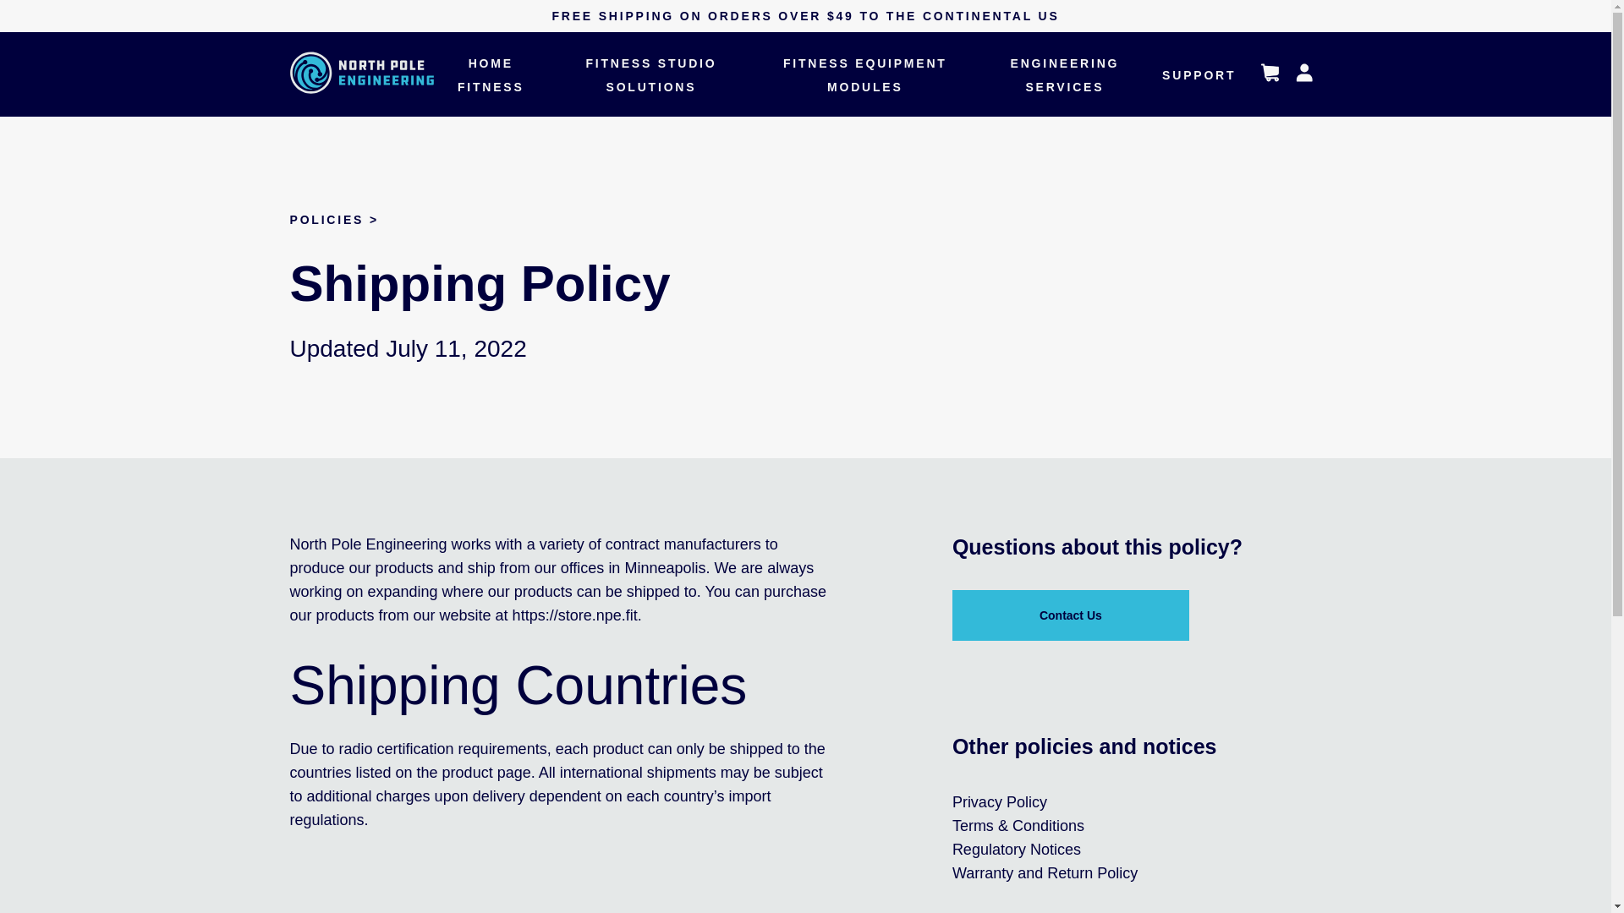 This screenshot has width=1624, height=913. What do you see at coordinates (1064, 74) in the screenshot?
I see `ENGINEERING SERVICES` at bounding box center [1064, 74].